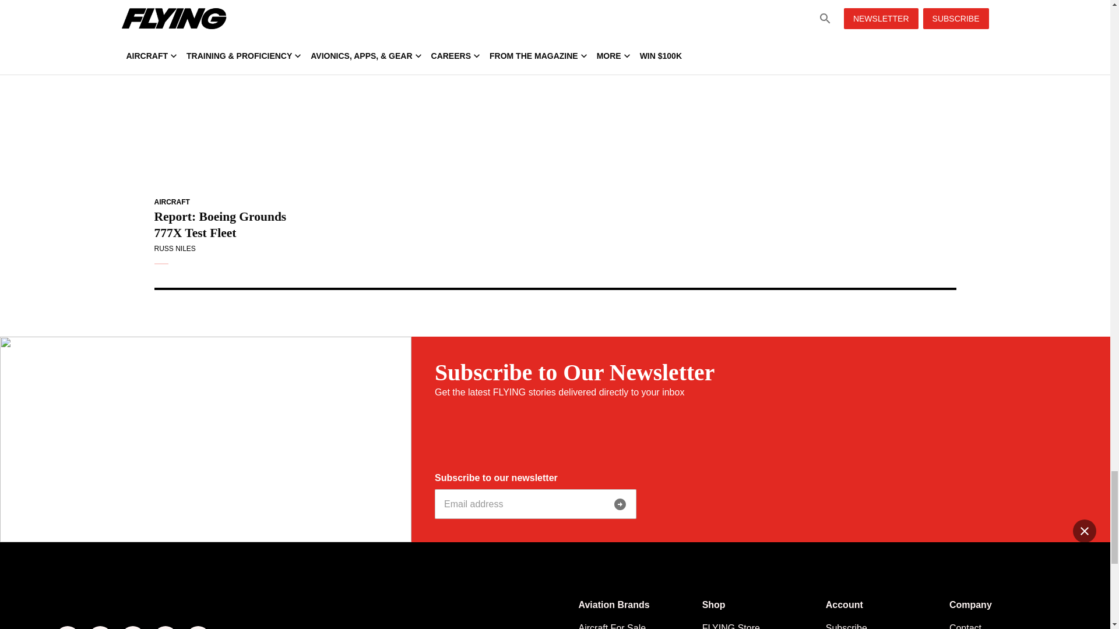  I want to click on Pinterest, so click(198, 627).